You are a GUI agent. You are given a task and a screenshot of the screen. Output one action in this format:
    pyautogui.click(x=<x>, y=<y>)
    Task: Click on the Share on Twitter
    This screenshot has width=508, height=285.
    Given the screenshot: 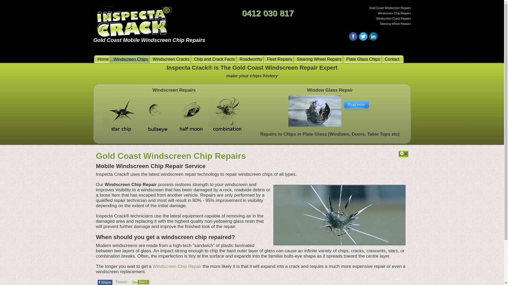 What is the action you would take?
    pyautogui.click(x=363, y=36)
    